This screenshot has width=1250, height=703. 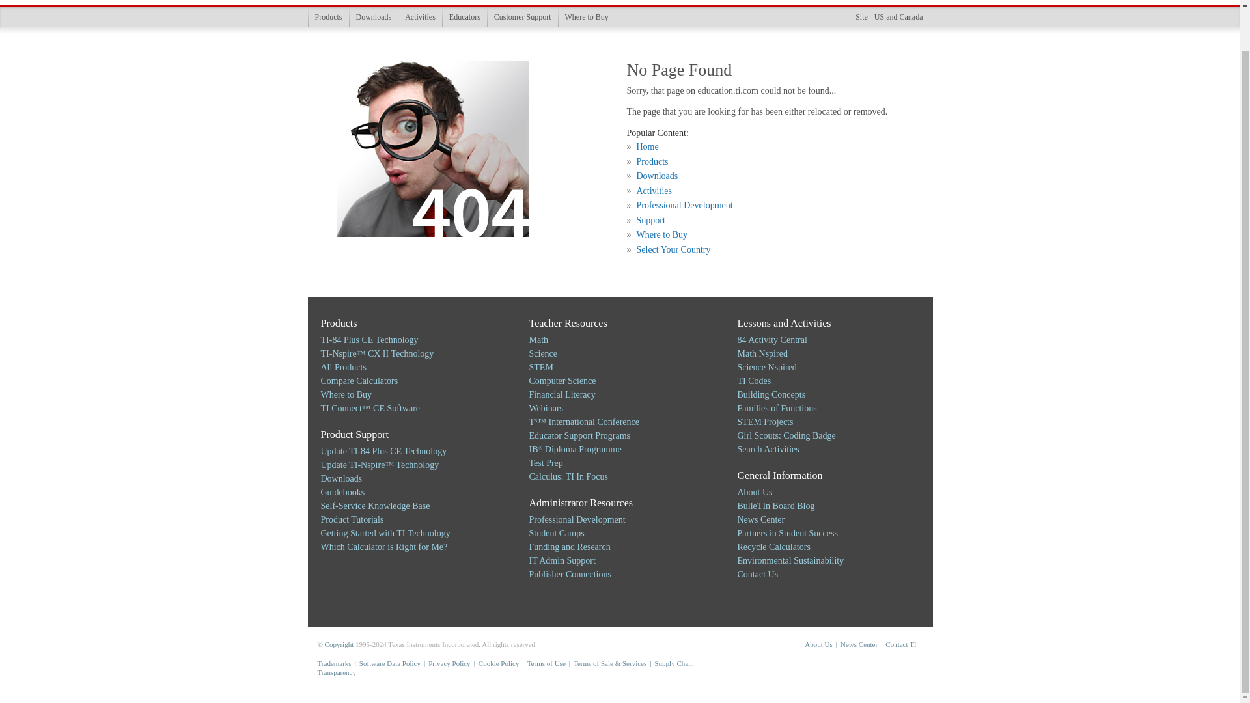 I want to click on All Products, so click(x=342, y=367).